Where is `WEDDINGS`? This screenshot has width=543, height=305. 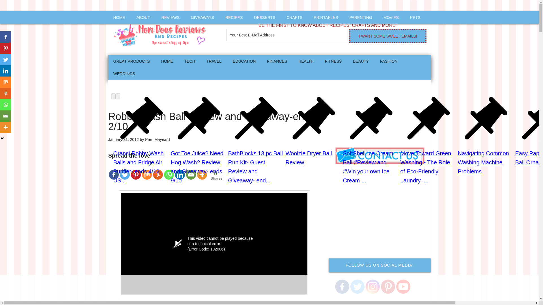
WEDDINGS is located at coordinates (124, 73).